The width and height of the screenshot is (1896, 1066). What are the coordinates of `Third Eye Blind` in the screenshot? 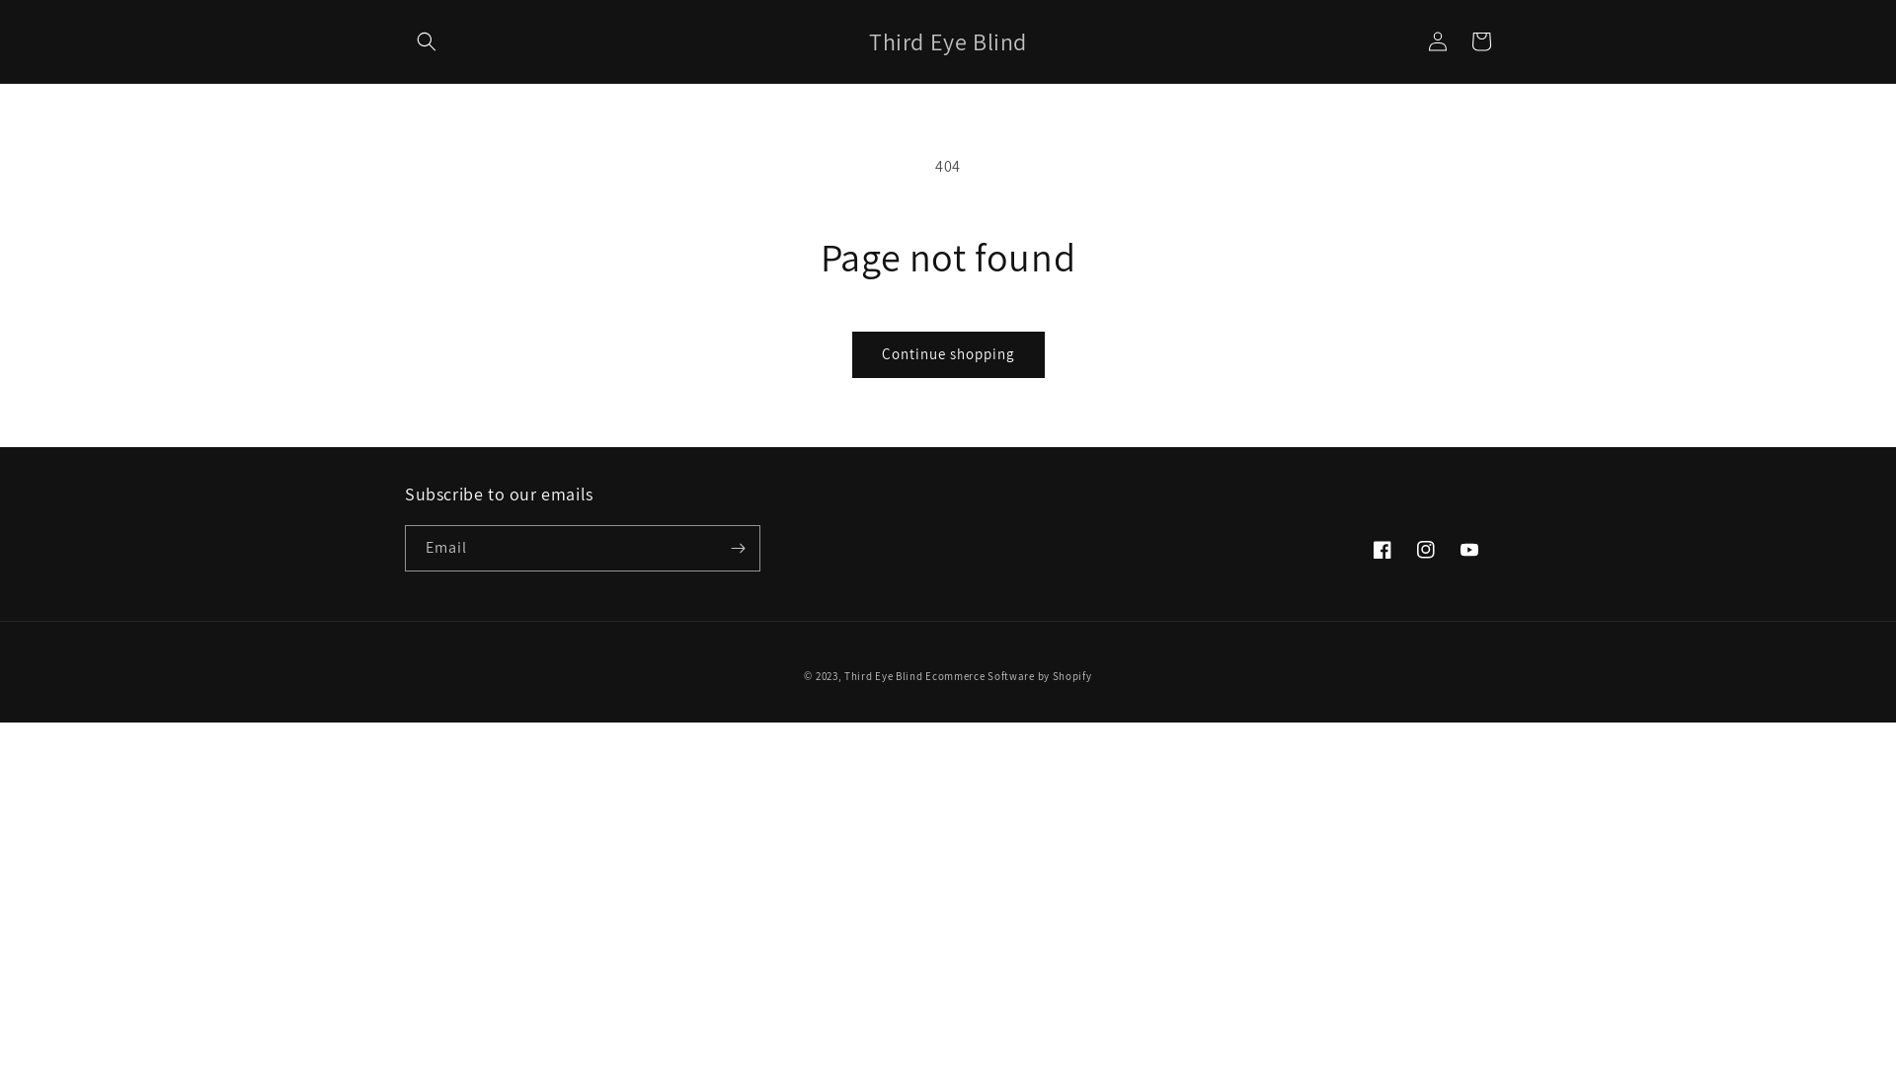 It's located at (884, 676).